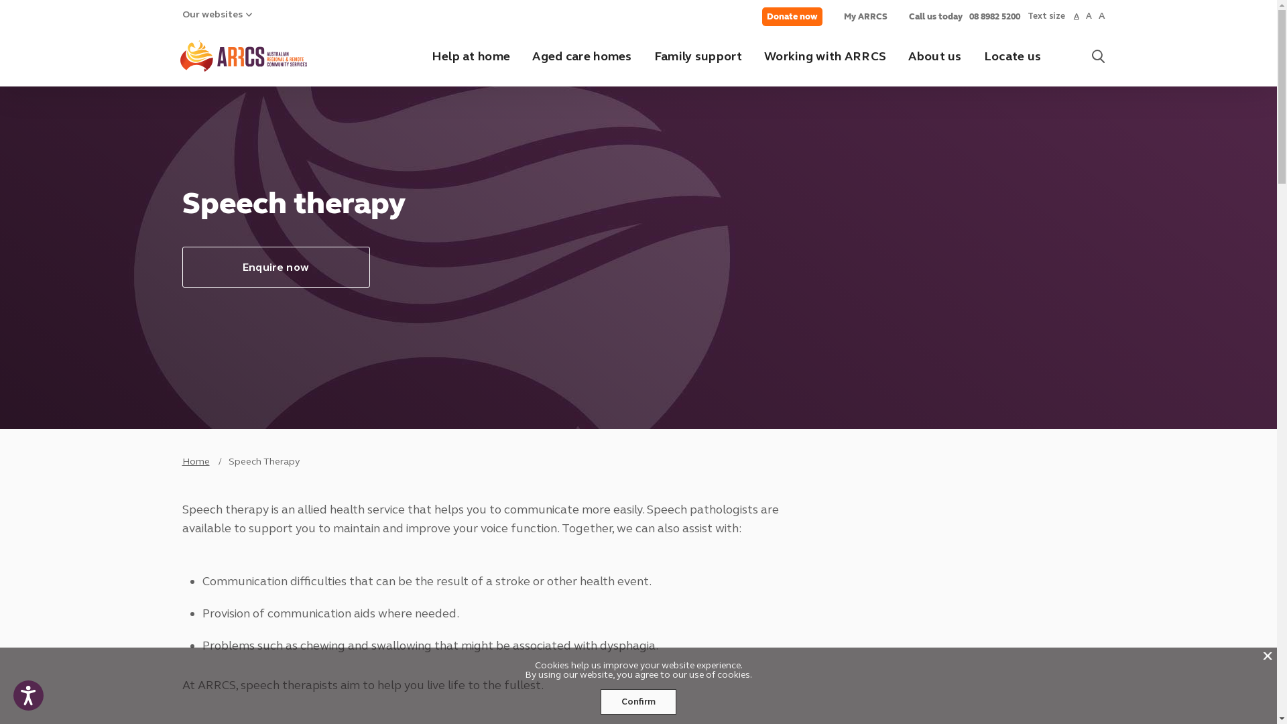  Describe the element at coordinates (196, 461) in the screenshot. I see `Home` at that location.